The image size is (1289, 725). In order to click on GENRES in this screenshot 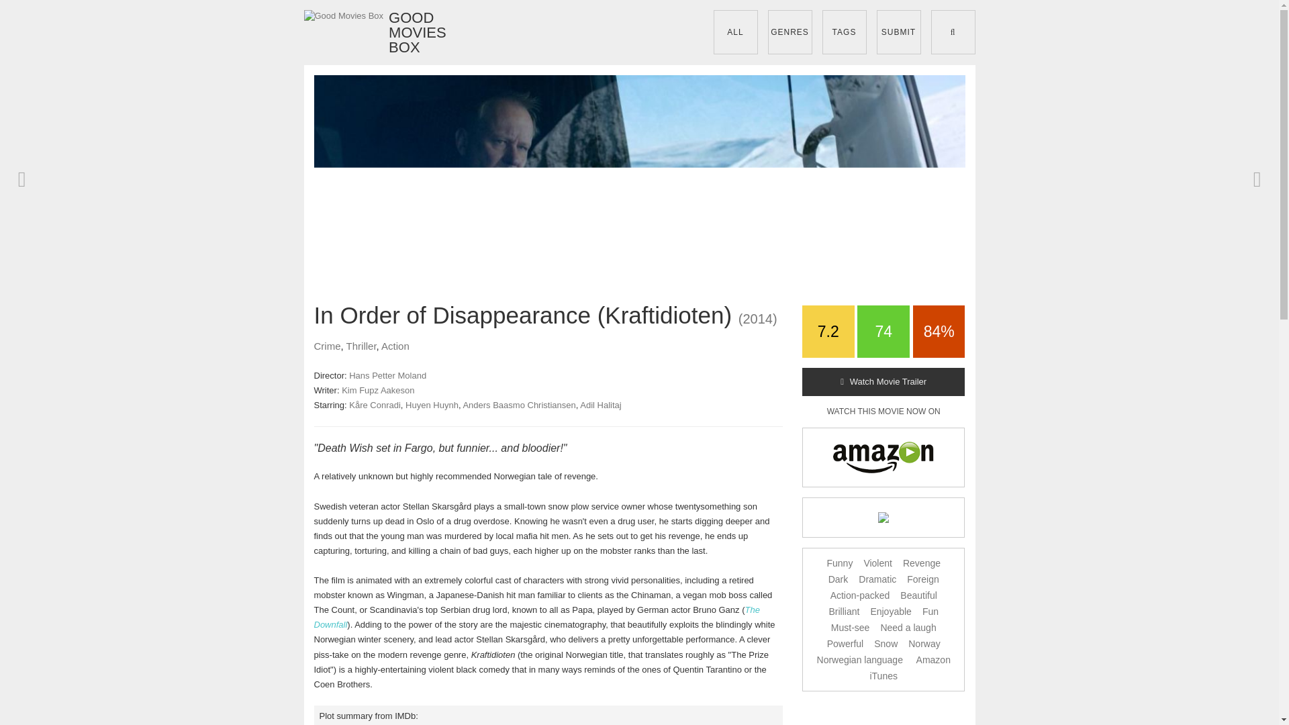, I will do `click(790, 32)`.